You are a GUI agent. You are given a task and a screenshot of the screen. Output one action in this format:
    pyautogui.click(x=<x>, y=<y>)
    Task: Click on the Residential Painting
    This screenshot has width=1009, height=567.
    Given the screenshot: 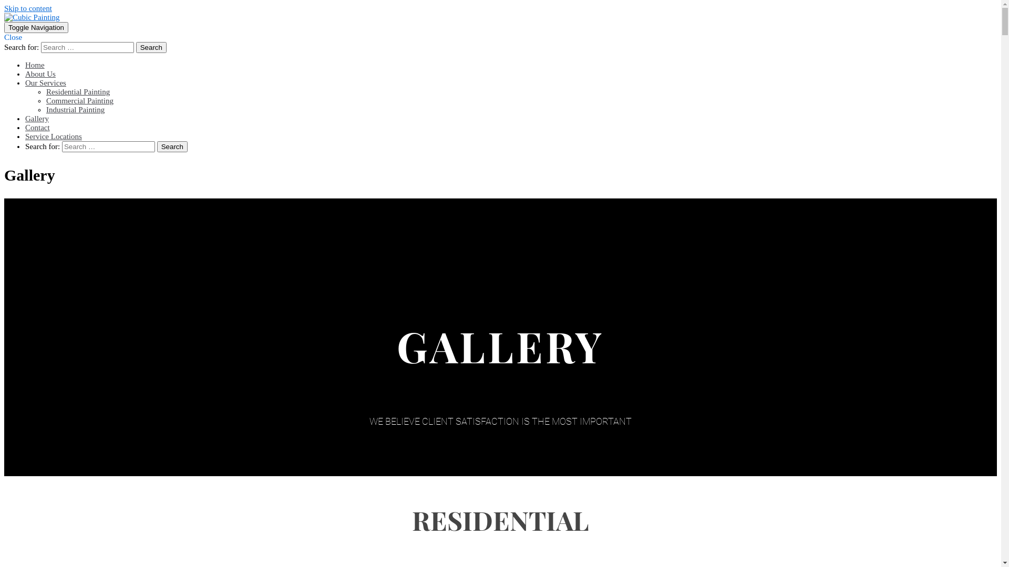 What is the action you would take?
    pyautogui.click(x=78, y=92)
    